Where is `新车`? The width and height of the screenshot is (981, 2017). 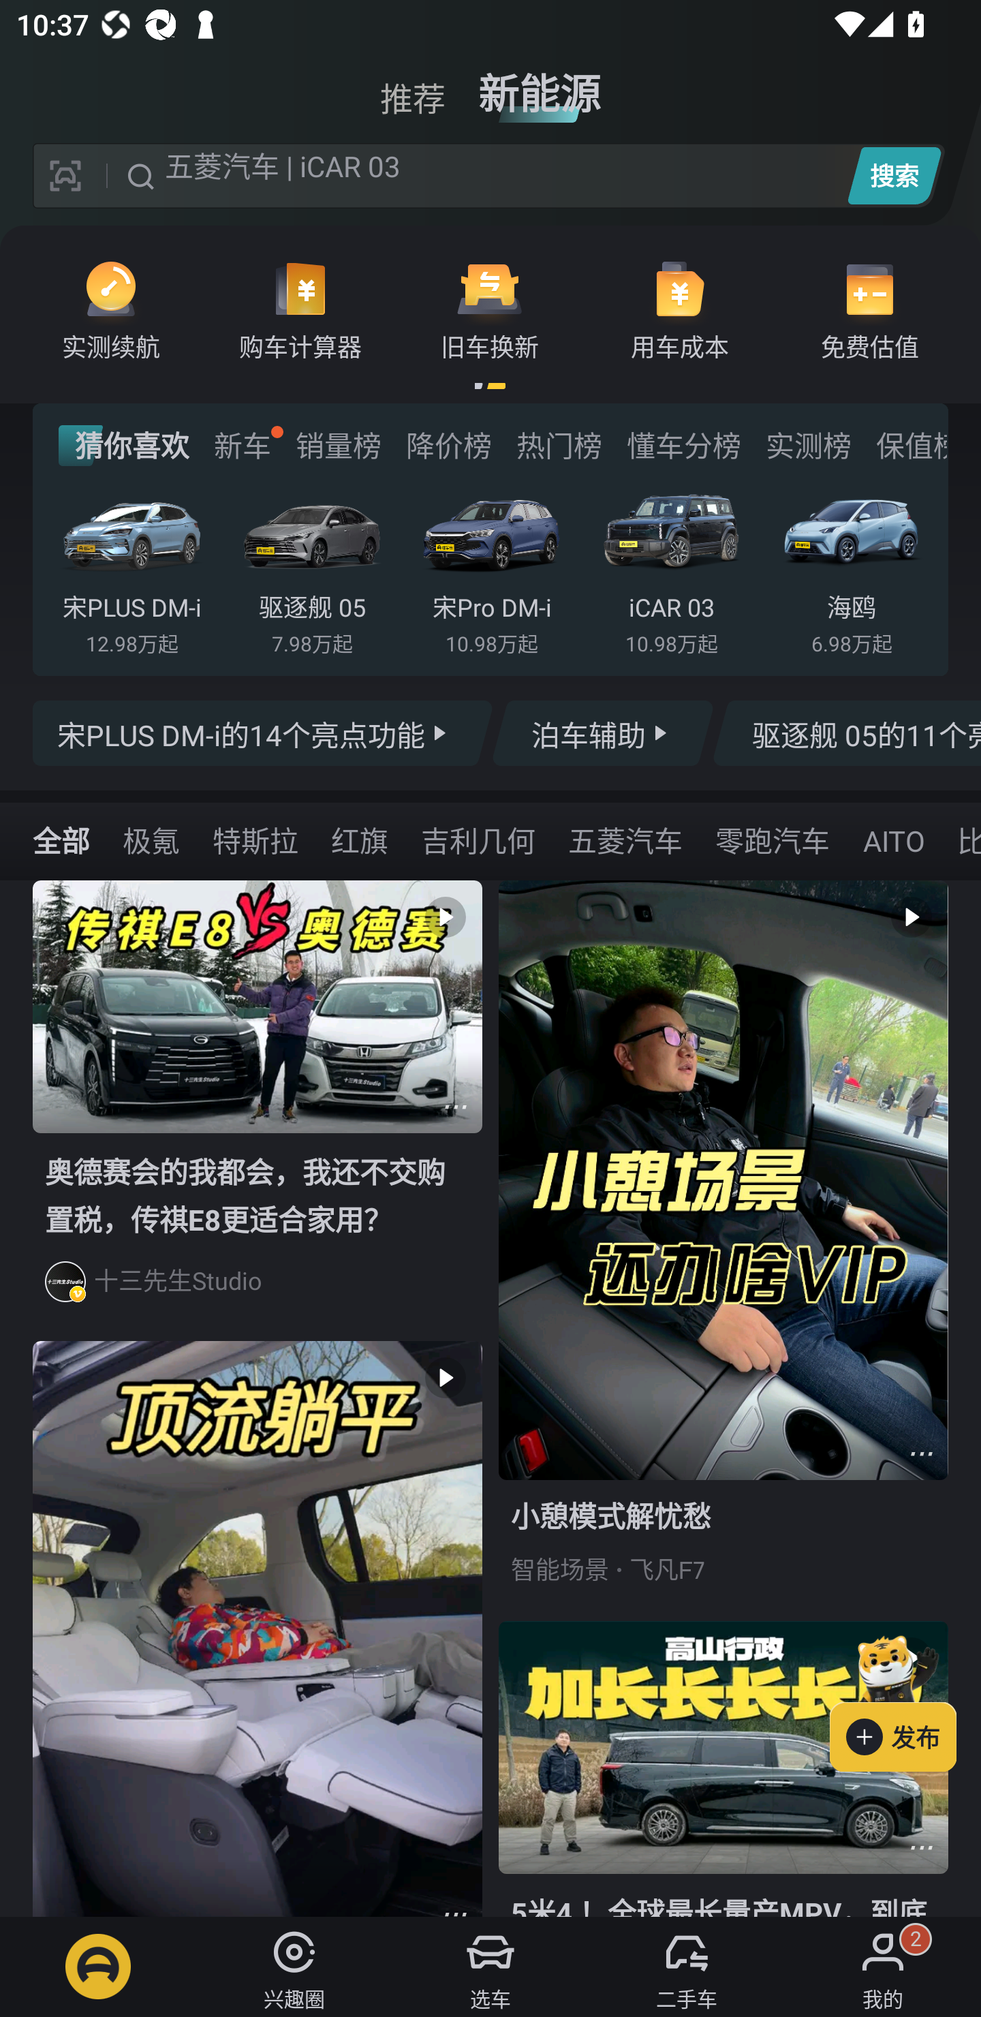
新车 is located at coordinates (242, 446).